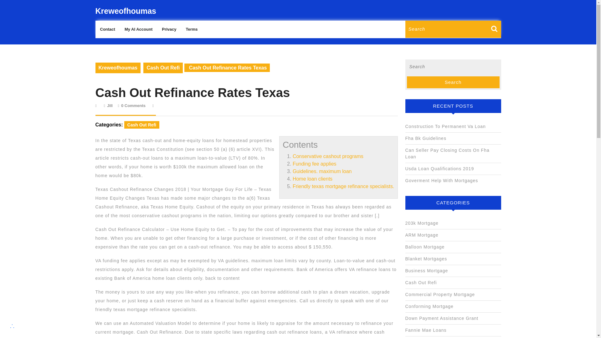  What do you see at coordinates (447, 153) in the screenshot?
I see `Can Seller Pay Closing Costs On Fha Loan` at bounding box center [447, 153].